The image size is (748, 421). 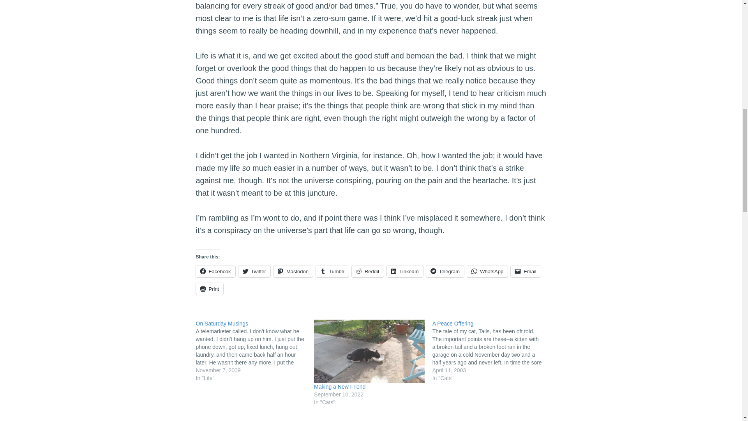 What do you see at coordinates (222, 324) in the screenshot?
I see `On Saturday Musings` at bounding box center [222, 324].